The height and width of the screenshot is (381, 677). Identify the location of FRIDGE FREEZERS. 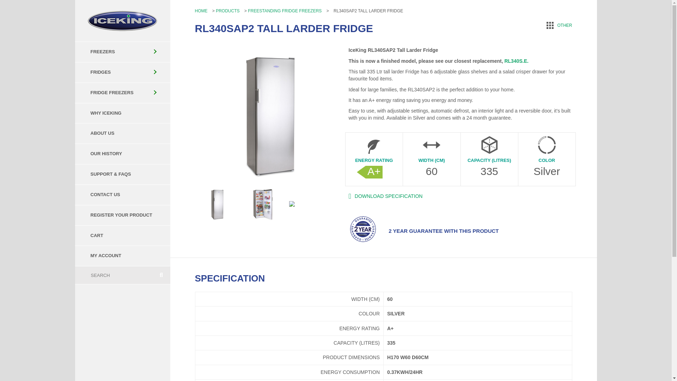
(122, 93).